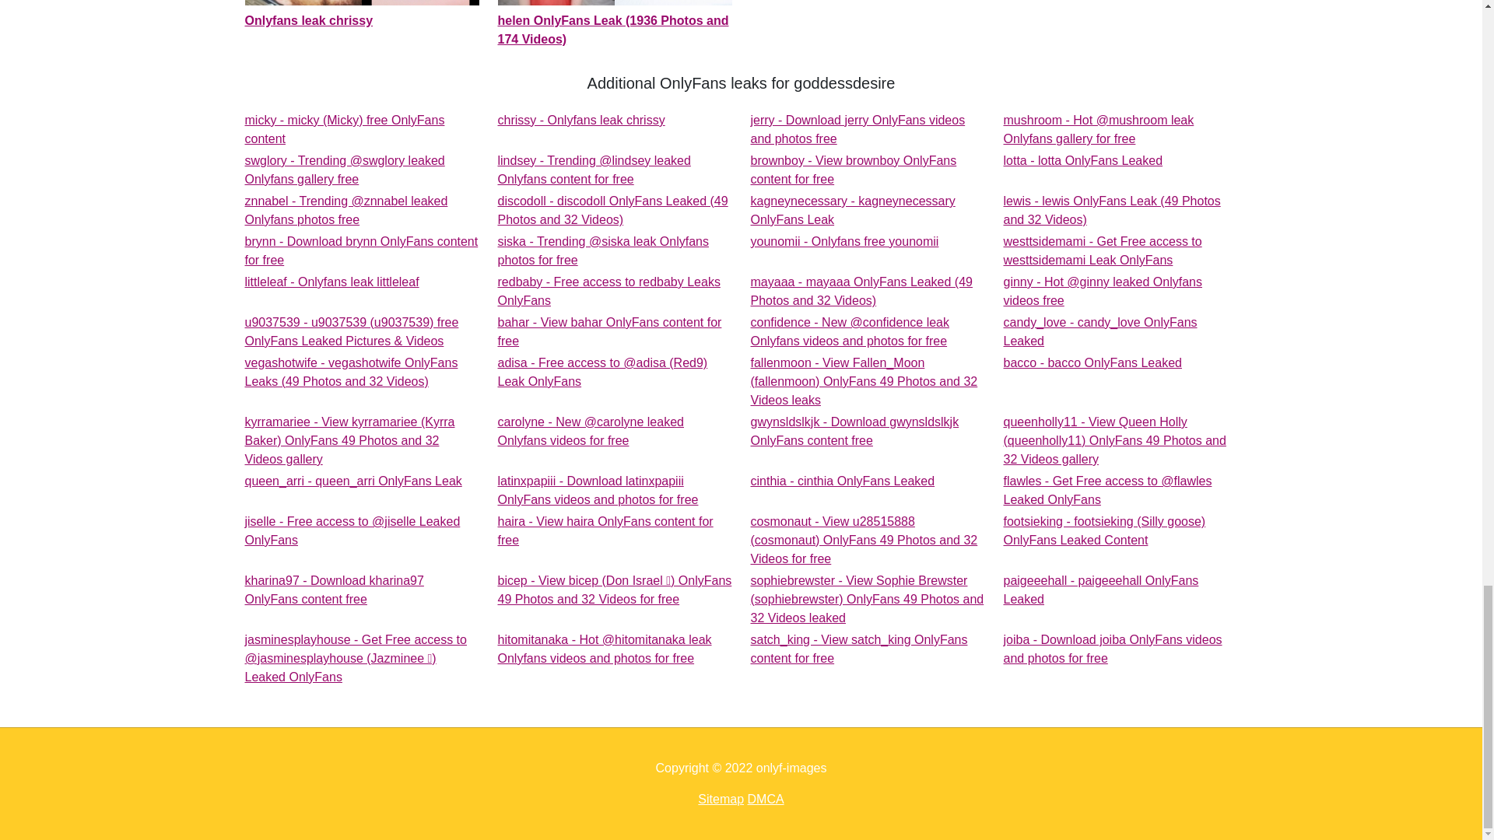 This screenshot has height=840, width=1494. Describe the element at coordinates (361, 15) in the screenshot. I see `Onlyfans leak chrissy` at that location.